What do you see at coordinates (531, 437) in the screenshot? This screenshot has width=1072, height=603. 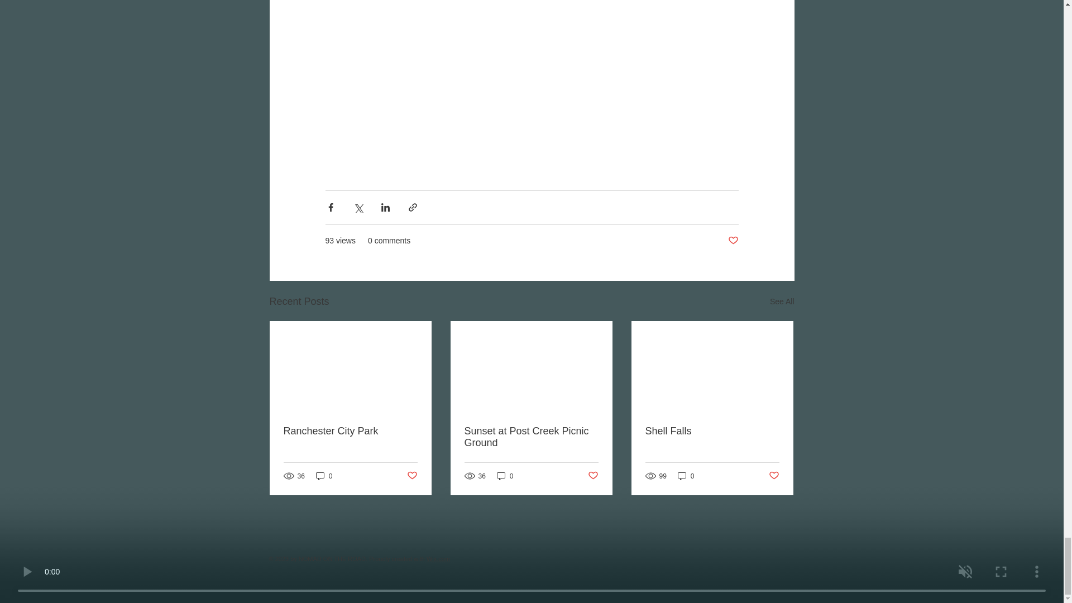 I see `Sunset at Post Creek Picnic Ground` at bounding box center [531, 437].